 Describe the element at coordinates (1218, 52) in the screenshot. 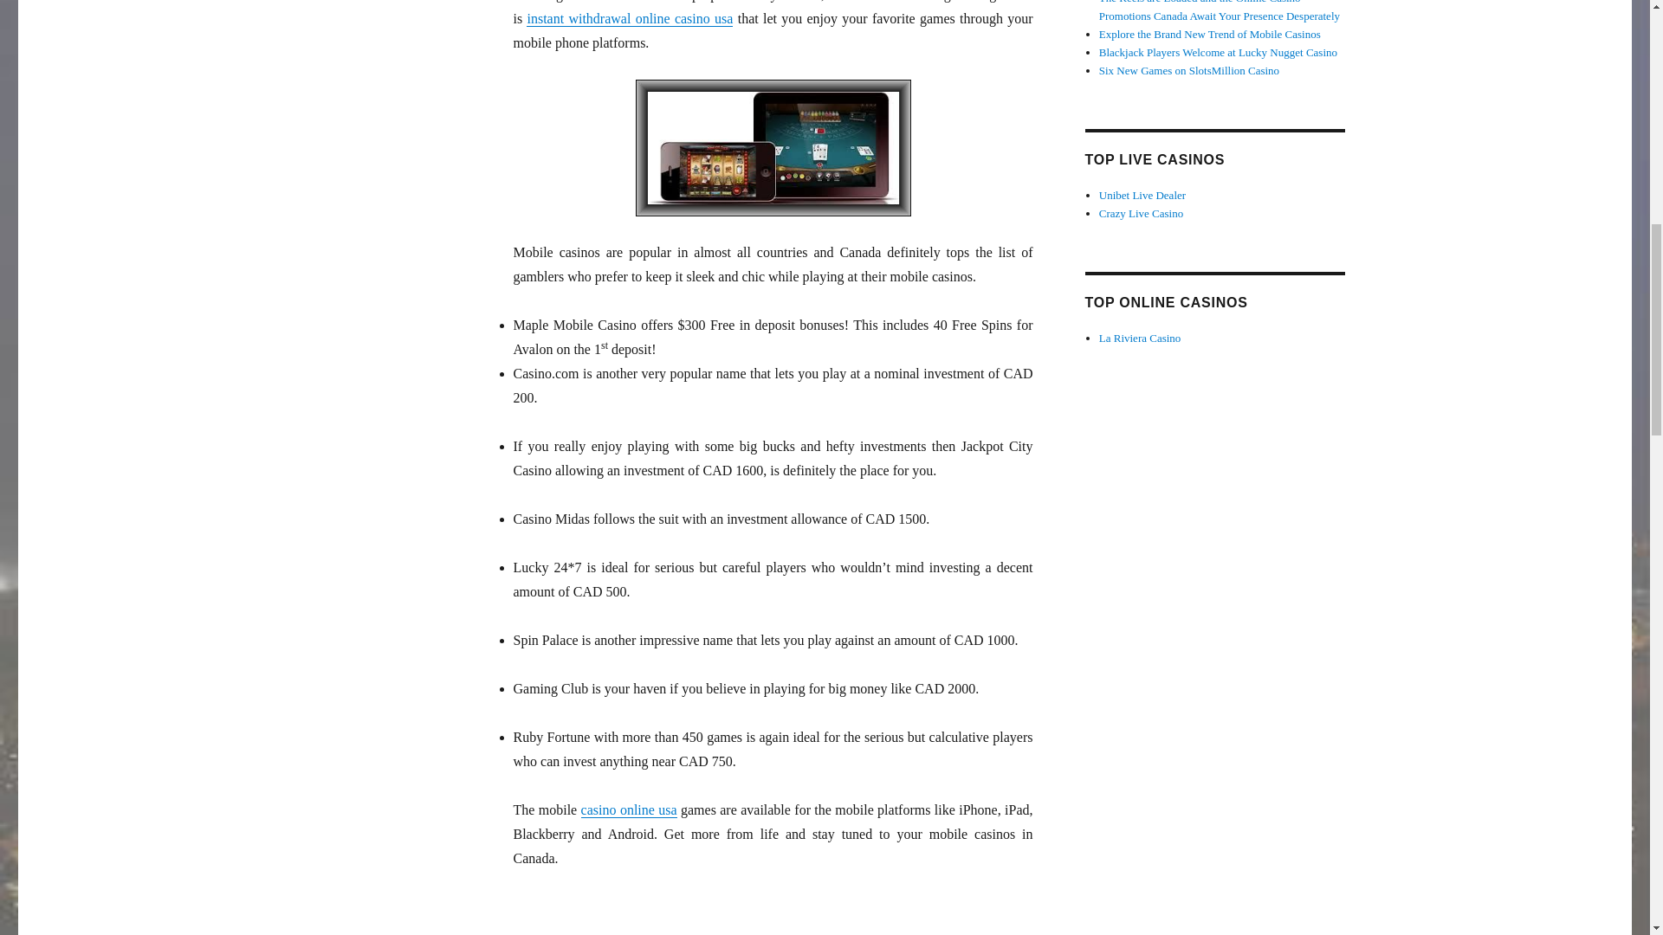

I see `Blackjack Players Welcome at Lucky Nugget Casino` at that location.